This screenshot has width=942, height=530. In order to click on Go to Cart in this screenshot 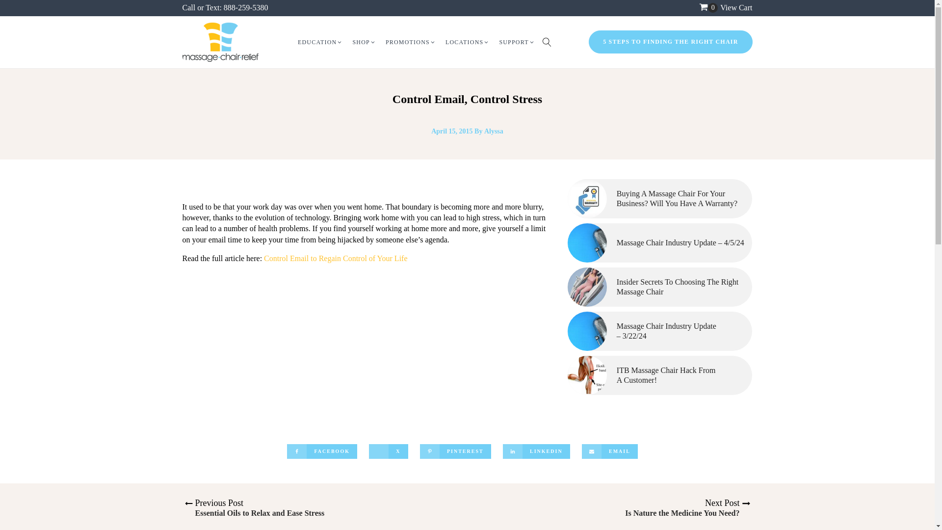, I will do `click(708, 8)`.